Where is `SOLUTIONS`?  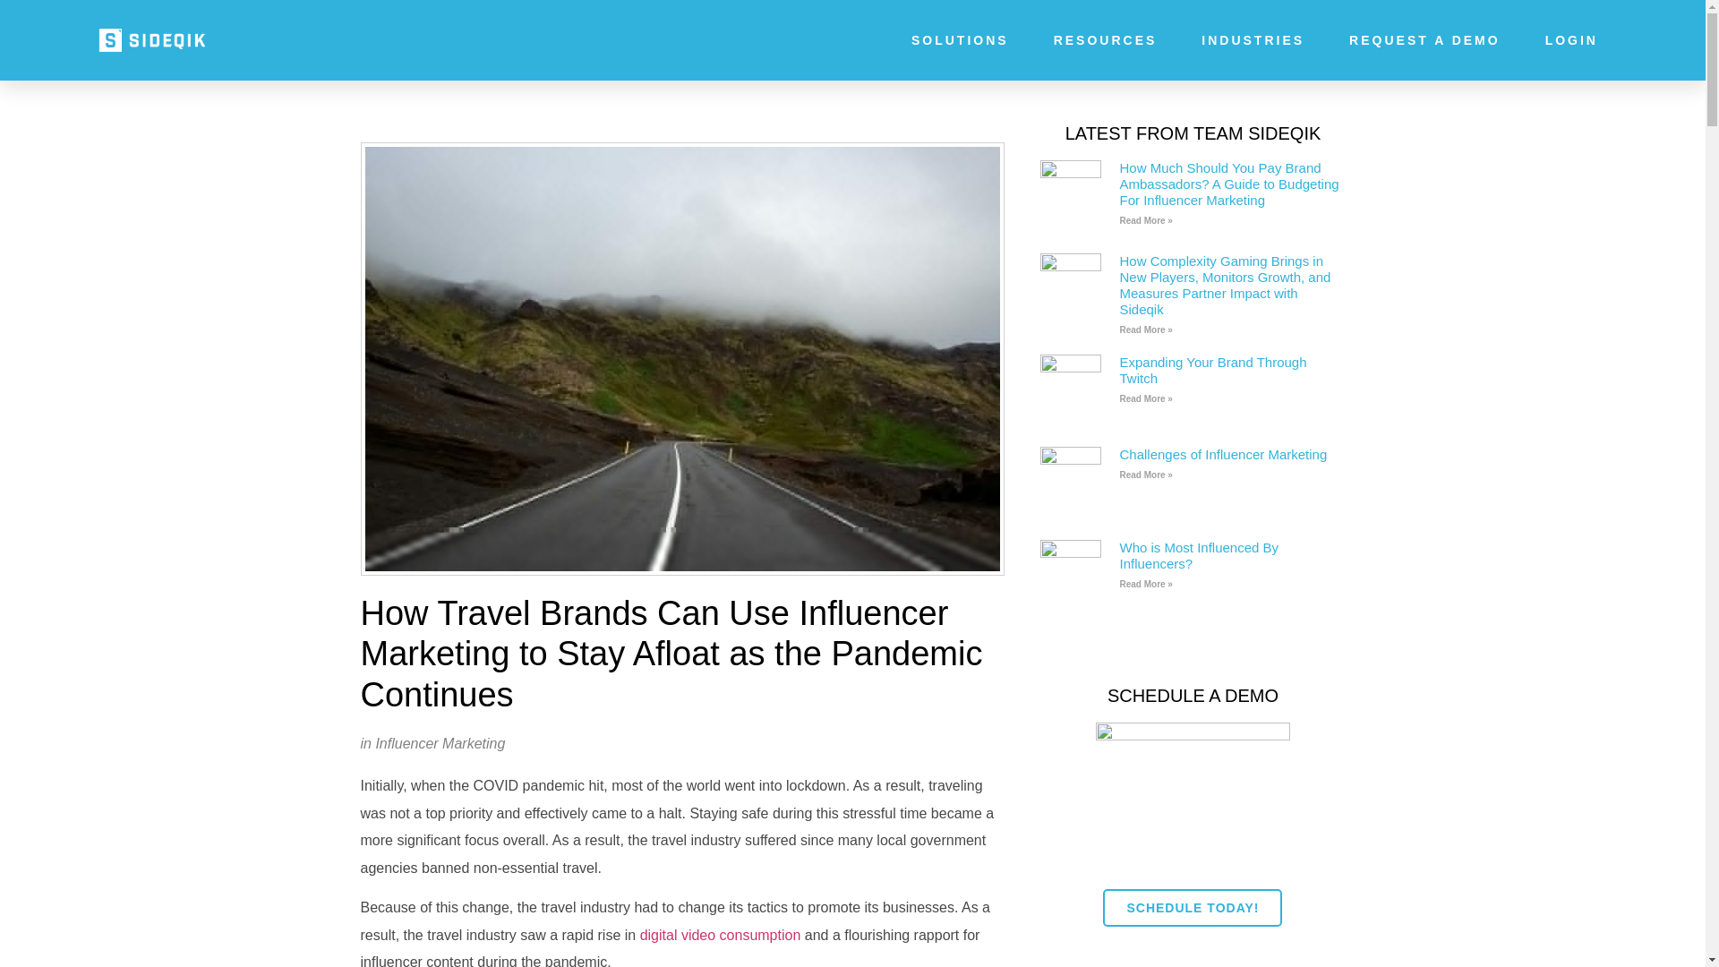
SOLUTIONS is located at coordinates (960, 39).